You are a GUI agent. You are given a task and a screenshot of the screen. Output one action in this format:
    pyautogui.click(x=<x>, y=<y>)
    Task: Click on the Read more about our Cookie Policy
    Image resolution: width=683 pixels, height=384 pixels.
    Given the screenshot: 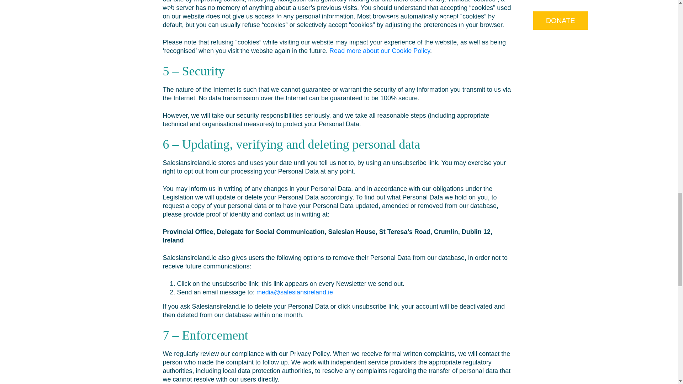 What is the action you would take?
    pyautogui.click(x=380, y=50)
    